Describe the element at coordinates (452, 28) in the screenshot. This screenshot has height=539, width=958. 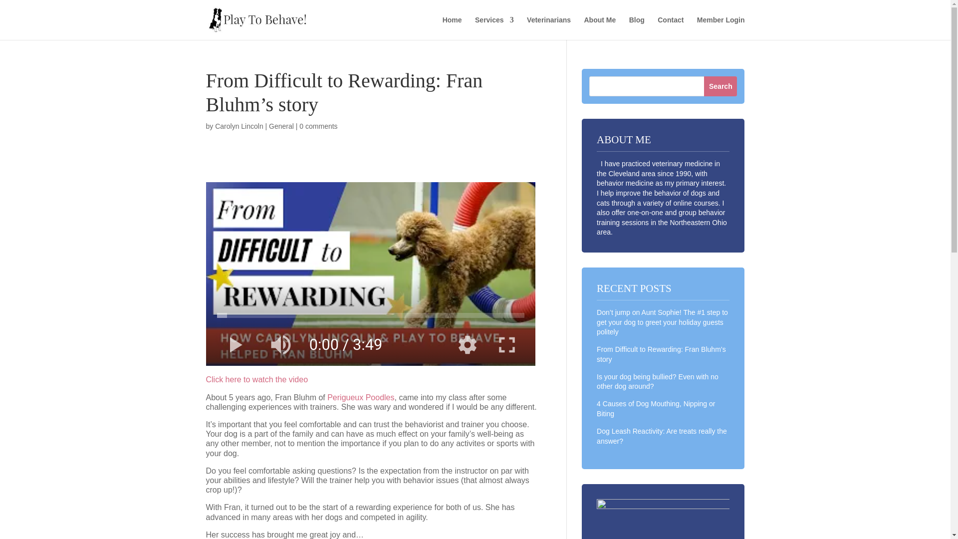
I see `Home` at that location.